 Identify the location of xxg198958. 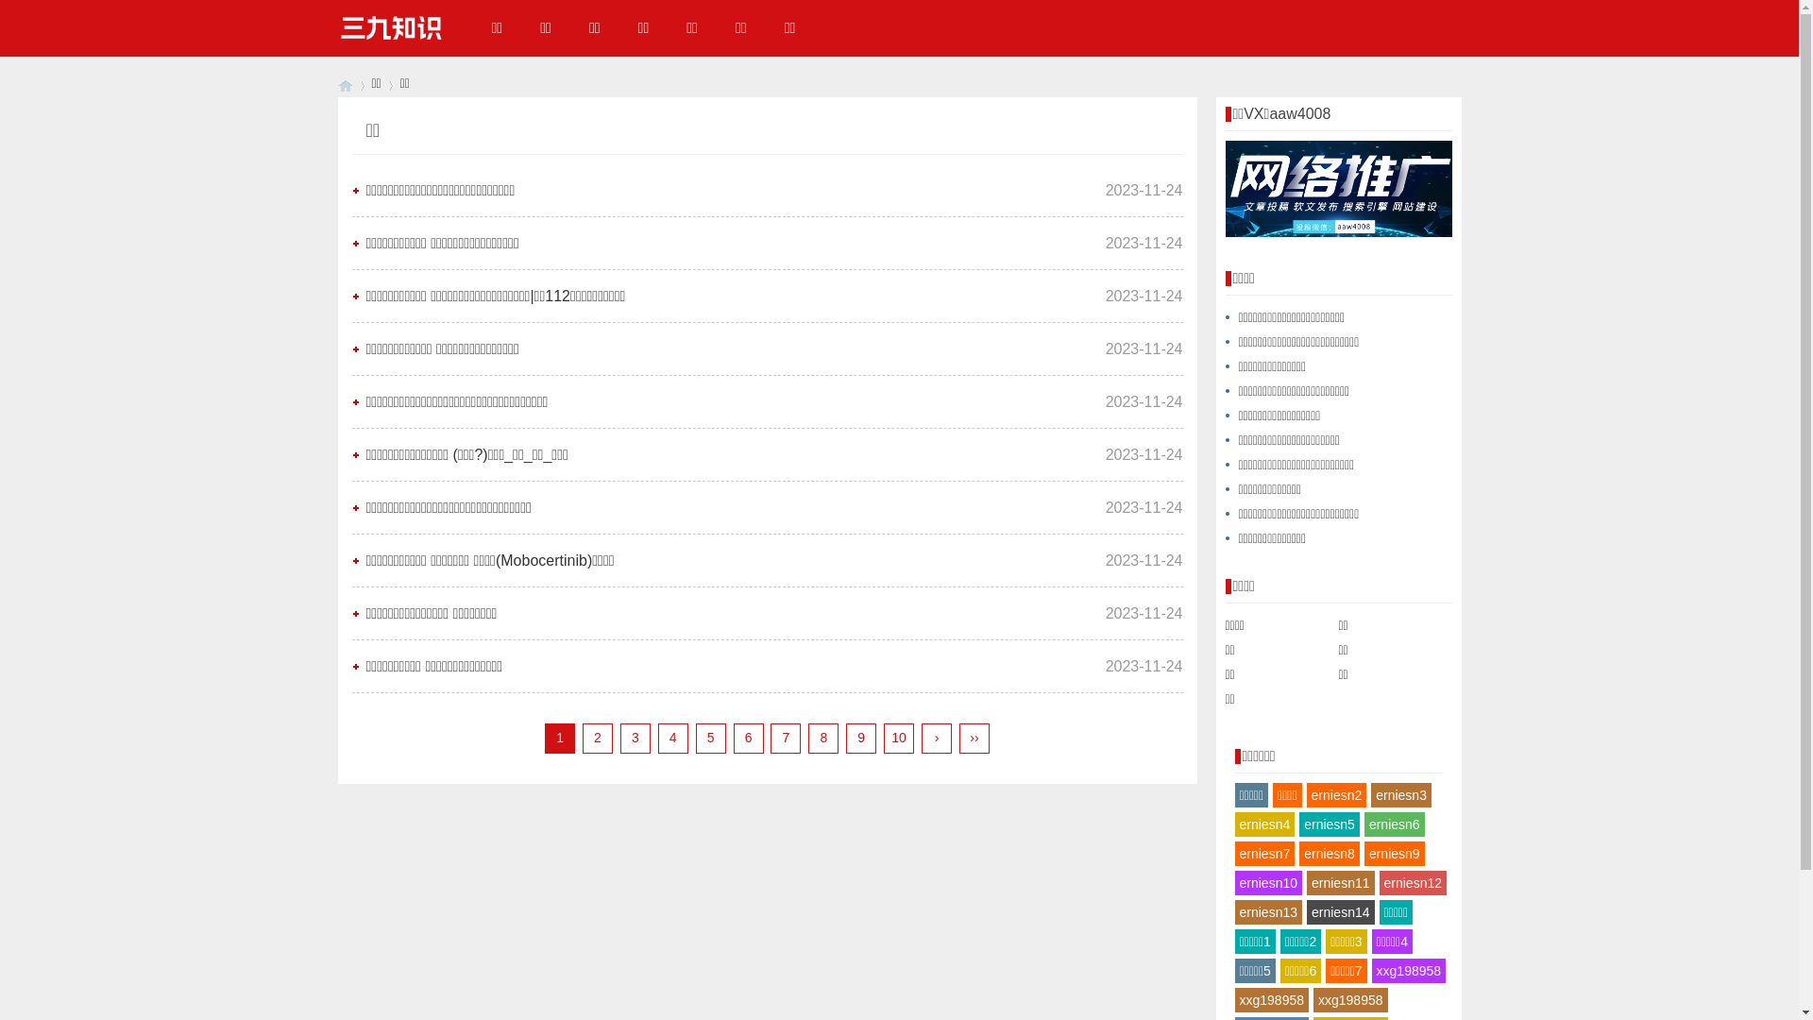
(1409, 971).